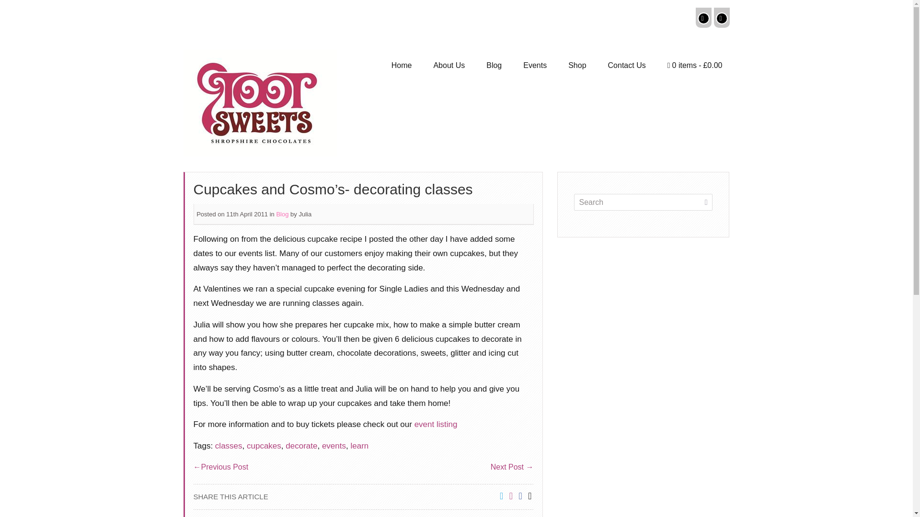 This screenshot has width=920, height=517. I want to click on event listing, so click(436, 424).